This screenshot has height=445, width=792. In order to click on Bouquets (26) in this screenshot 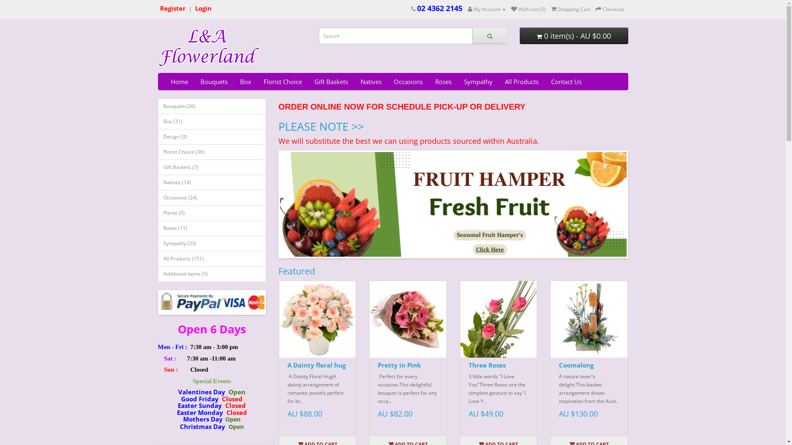, I will do `click(212, 106)`.